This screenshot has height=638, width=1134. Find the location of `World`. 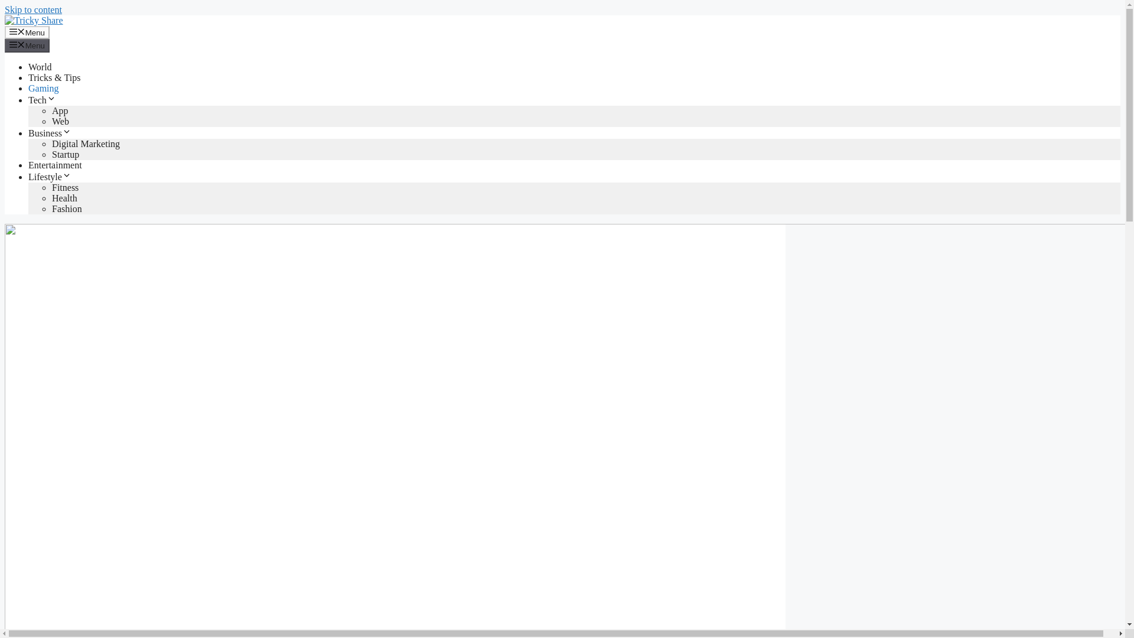

World is located at coordinates (40, 67).